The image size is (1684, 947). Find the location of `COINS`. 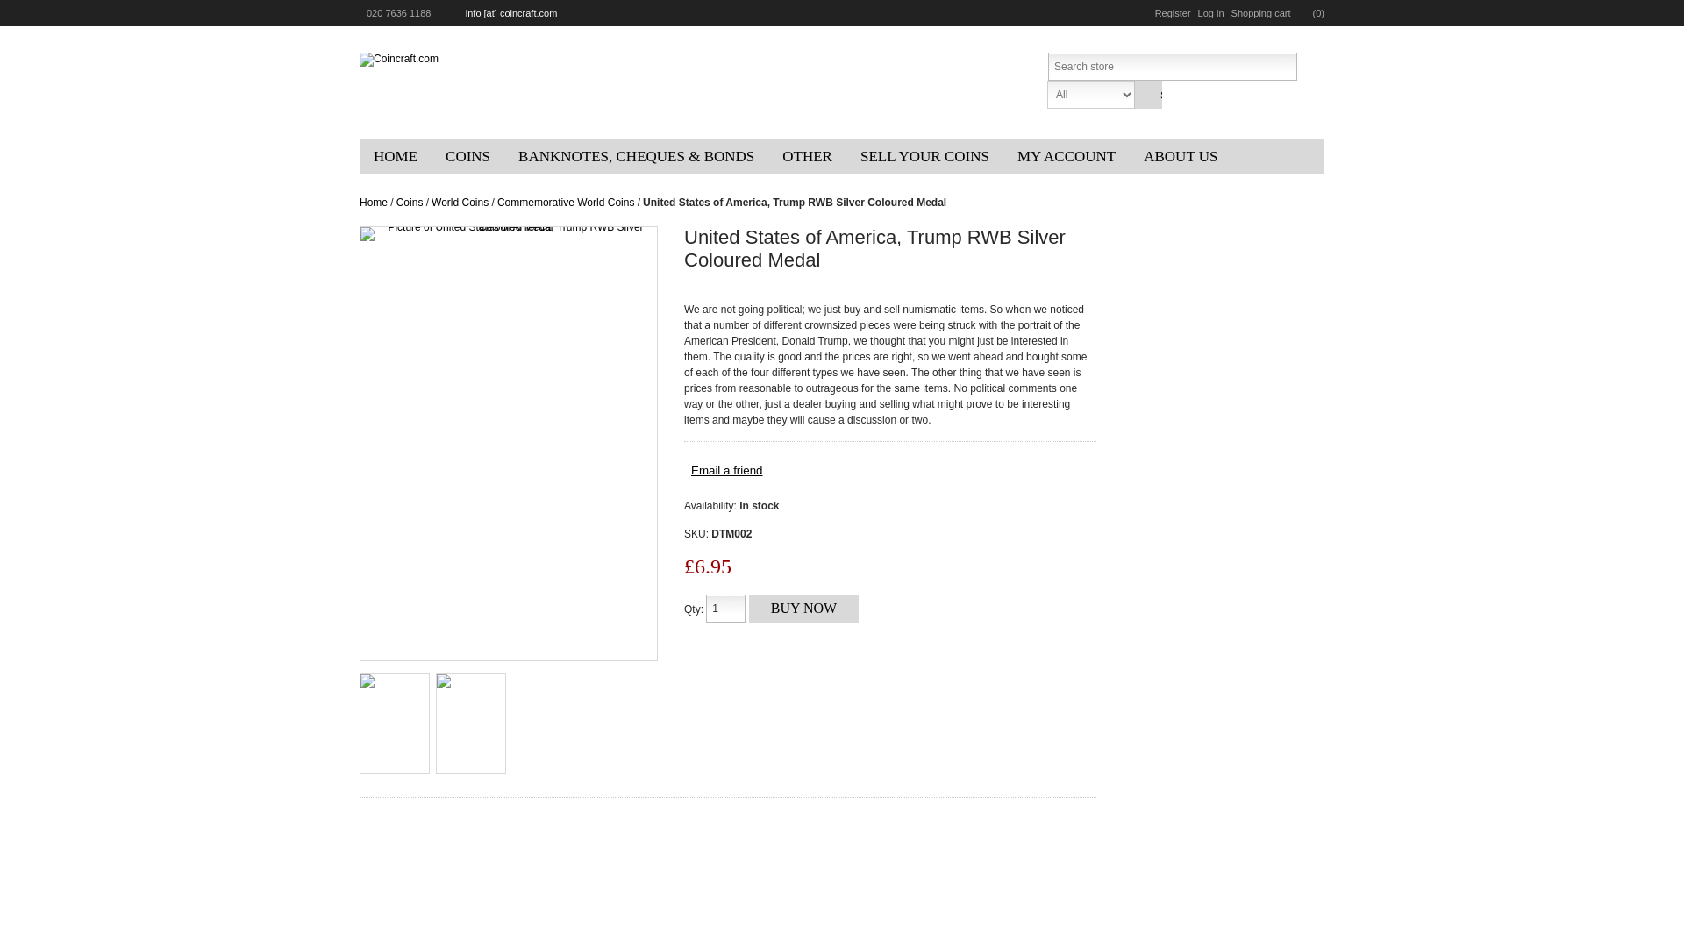

COINS is located at coordinates (467, 156).